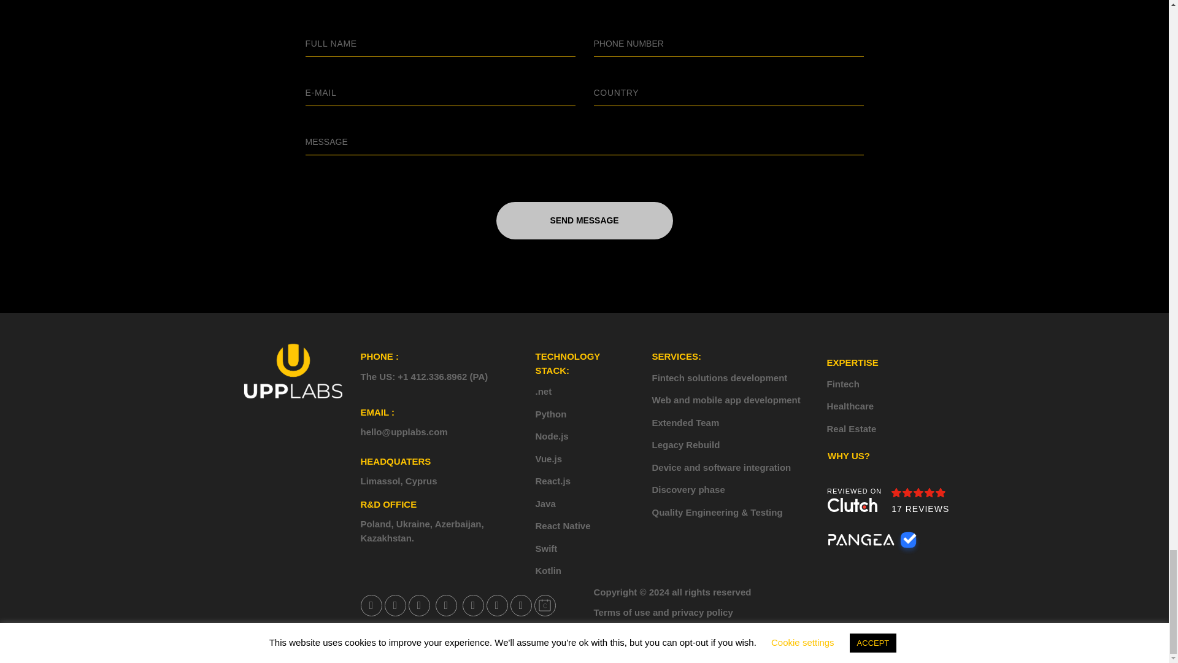 The height and width of the screenshot is (663, 1178). I want to click on UppLabs LLC Clutch Review Widget 2 Dark, so click(890, 501).